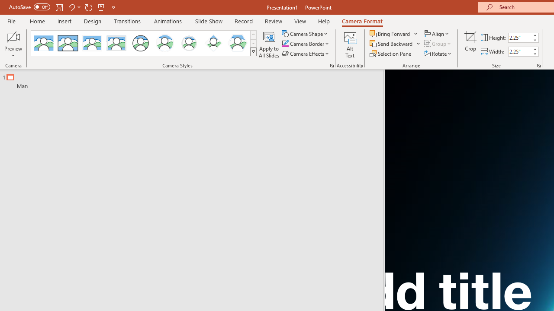  Describe the element at coordinates (362, 21) in the screenshot. I see `Camera Format` at that location.